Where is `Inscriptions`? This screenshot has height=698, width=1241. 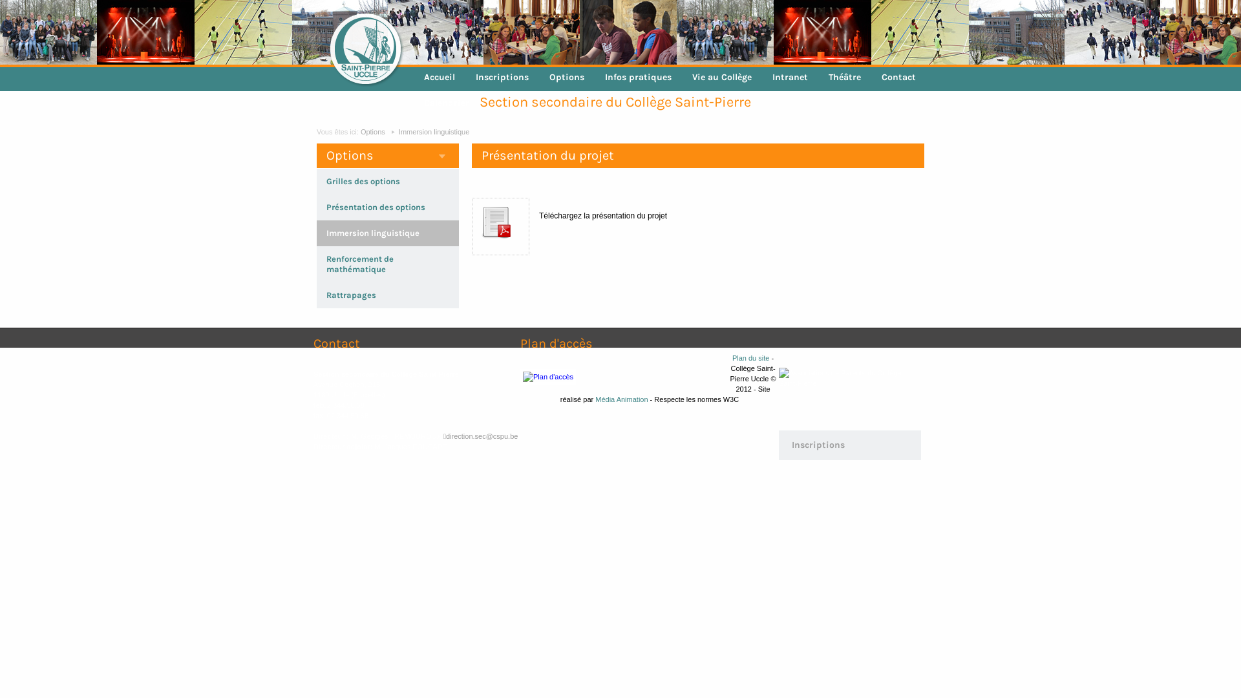
Inscriptions is located at coordinates (502, 78).